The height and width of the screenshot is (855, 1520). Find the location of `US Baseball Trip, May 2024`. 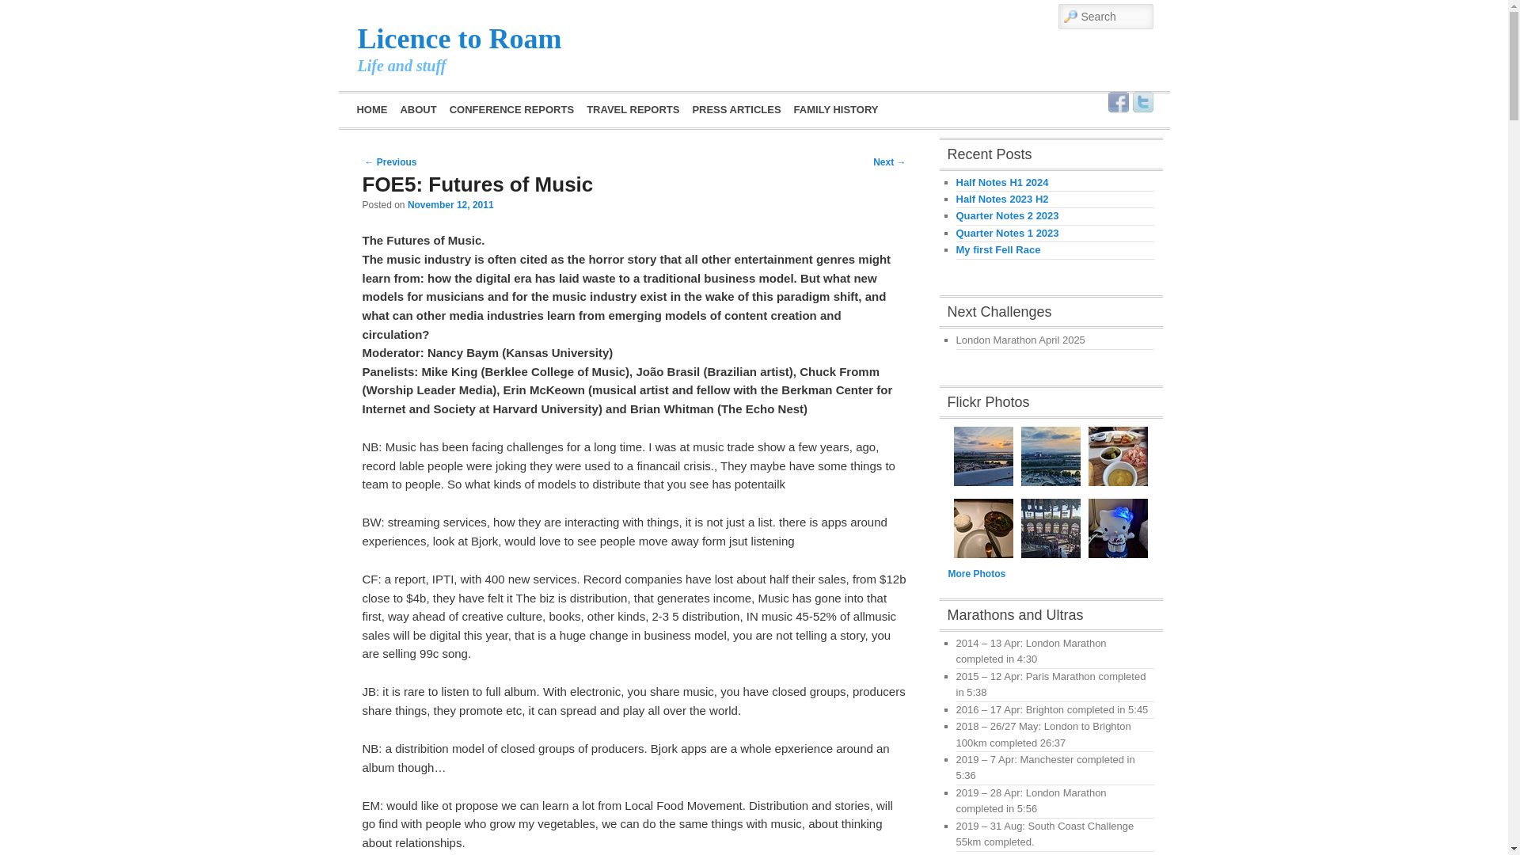

US Baseball Trip, May 2024 is located at coordinates (1051, 456).